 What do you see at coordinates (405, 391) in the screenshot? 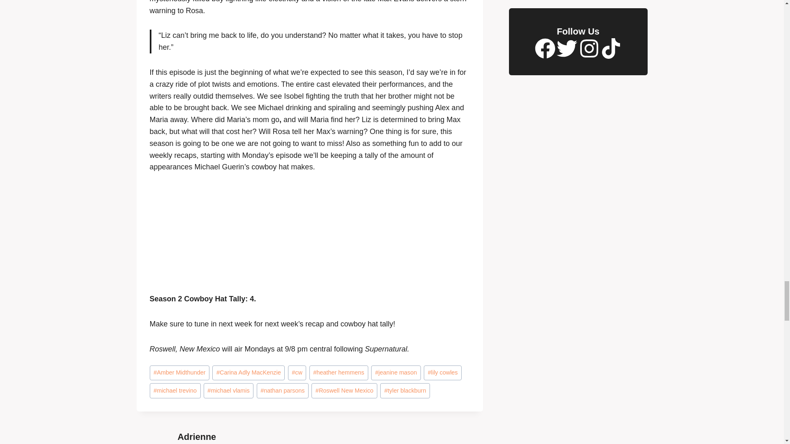
I see `tyler blackburn` at bounding box center [405, 391].